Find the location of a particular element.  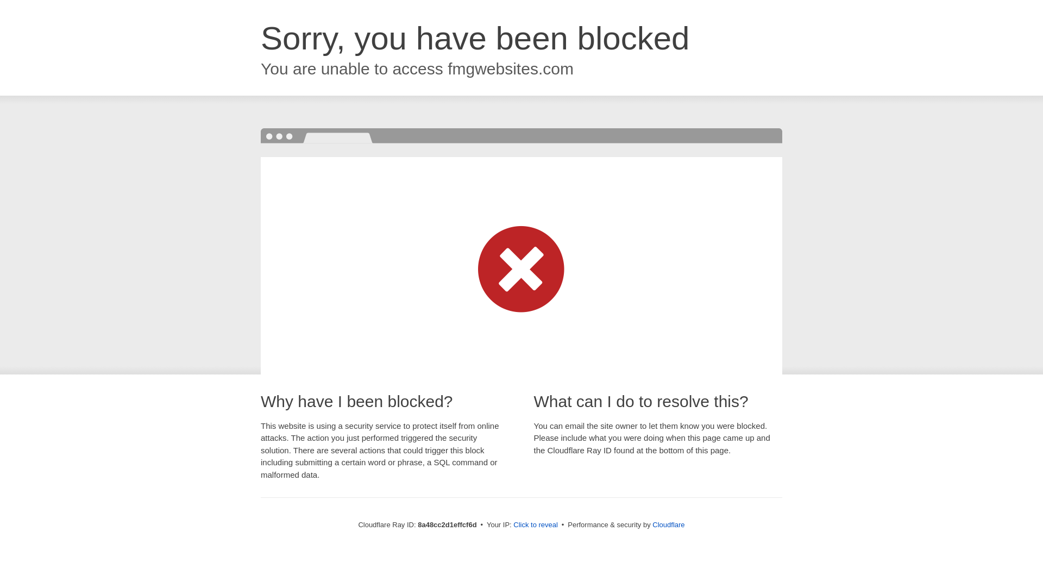

Cloudflare is located at coordinates (668, 524).